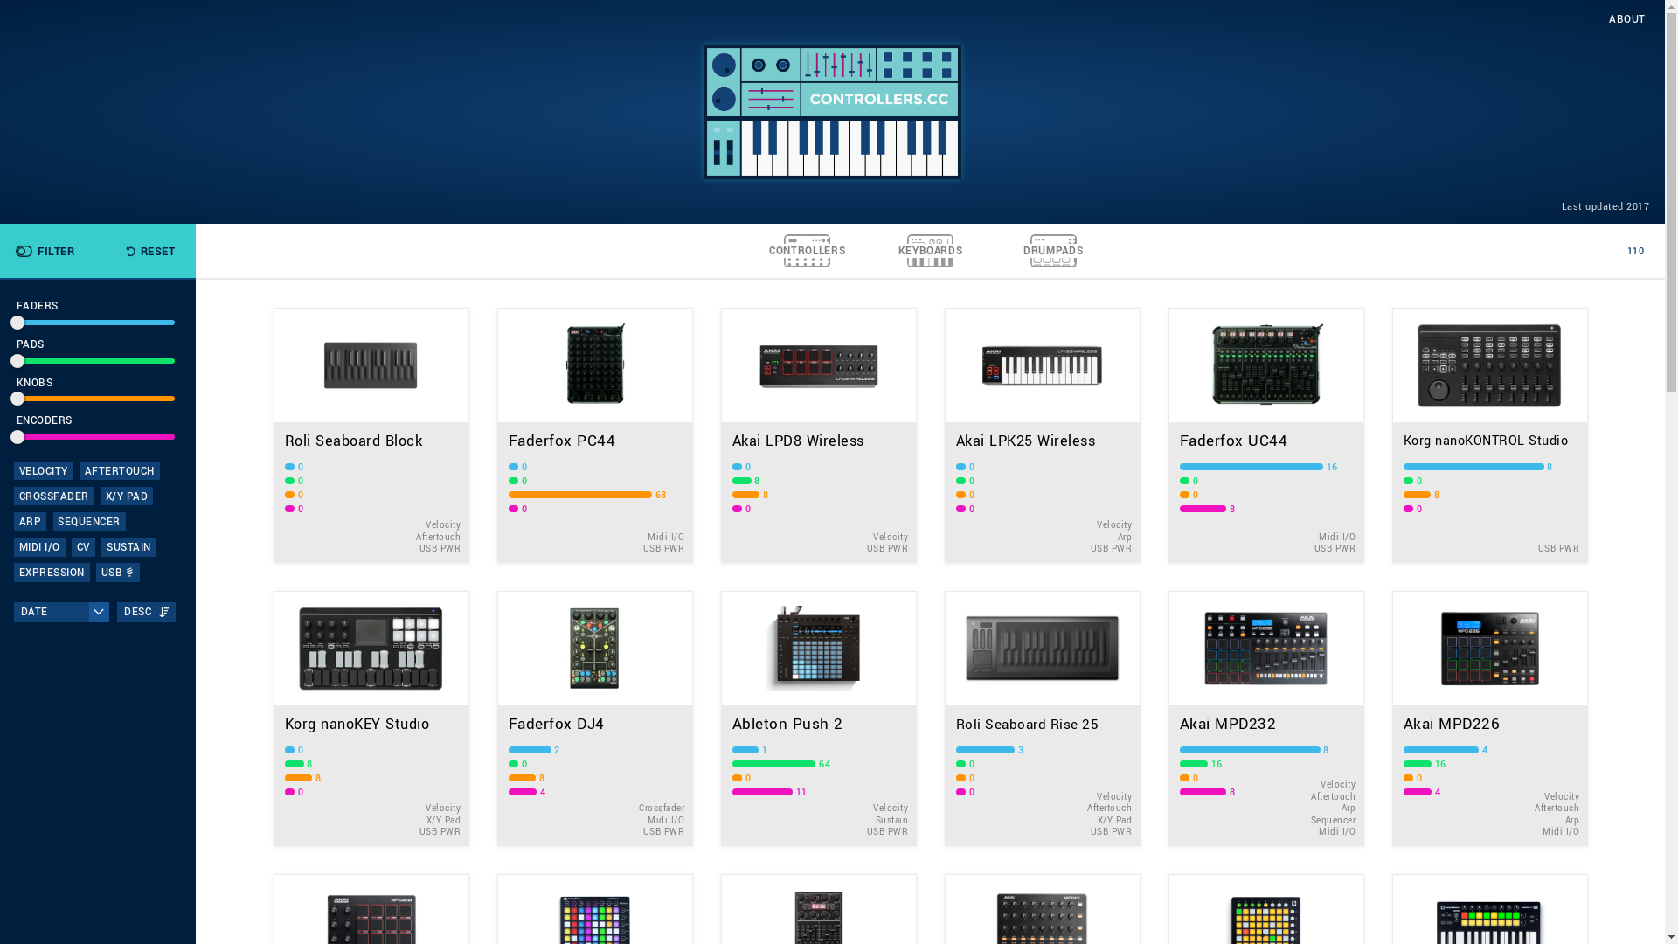  What do you see at coordinates (120, 470) in the screenshot?
I see `AFTERTOUCH` at bounding box center [120, 470].